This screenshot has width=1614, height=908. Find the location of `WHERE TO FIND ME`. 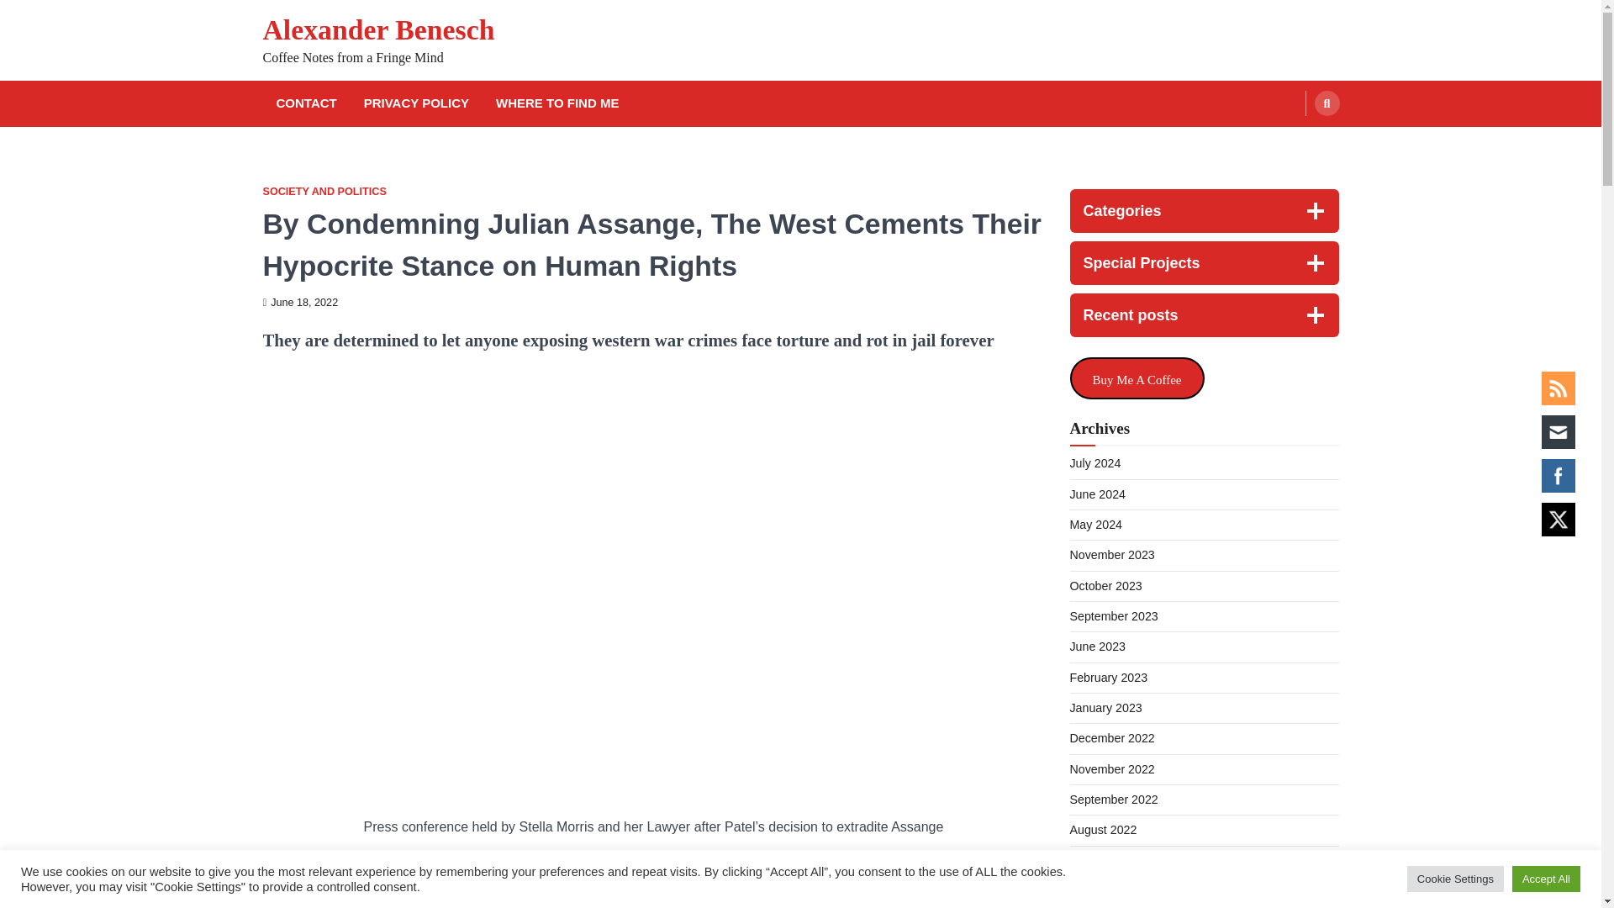

WHERE TO FIND ME is located at coordinates (556, 104).